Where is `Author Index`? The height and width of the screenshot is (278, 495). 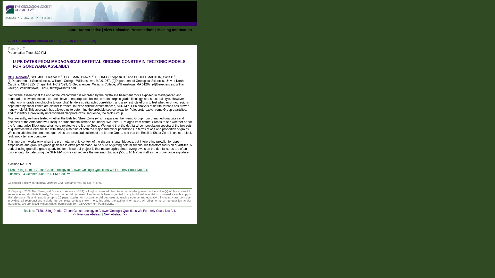
Author Index is located at coordinates (90, 30).